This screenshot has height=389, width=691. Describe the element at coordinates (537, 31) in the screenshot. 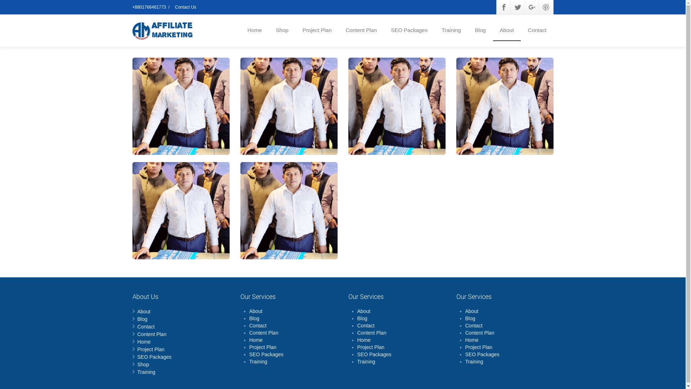

I see `Contact` at that location.